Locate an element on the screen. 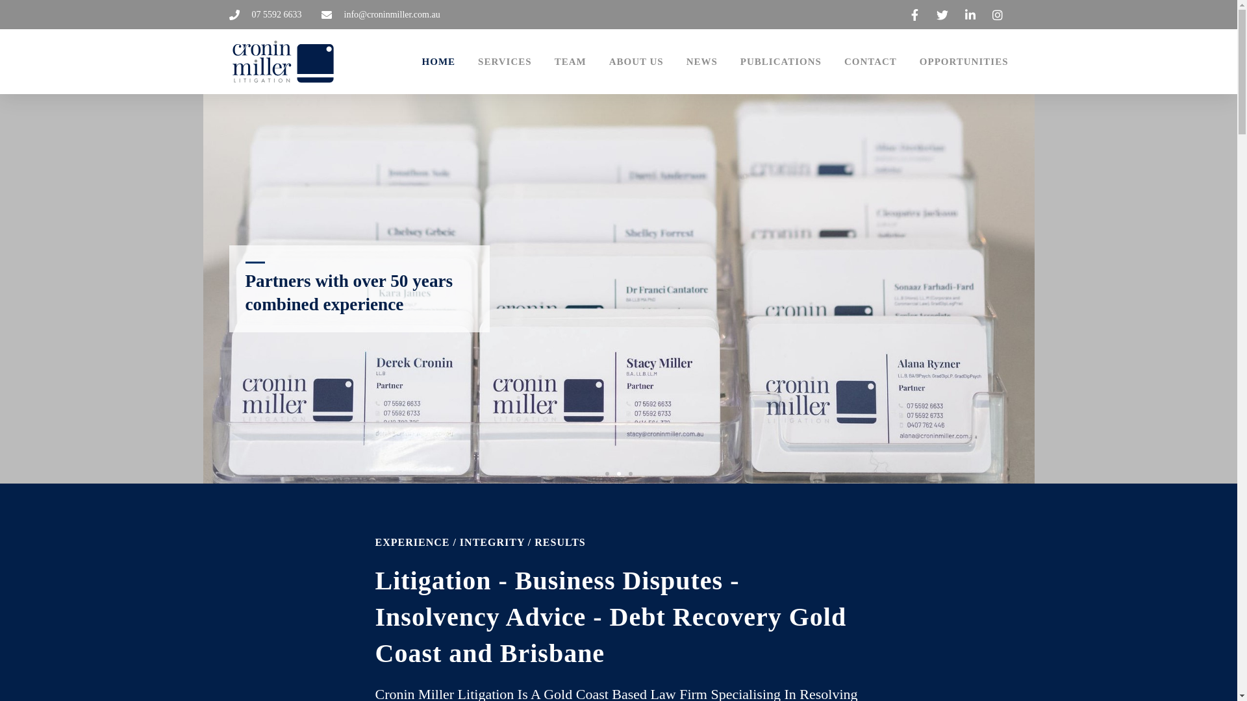 Image resolution: width=1247 pixels, height=701 pixels. HOME is located at coordinates (439, 62).